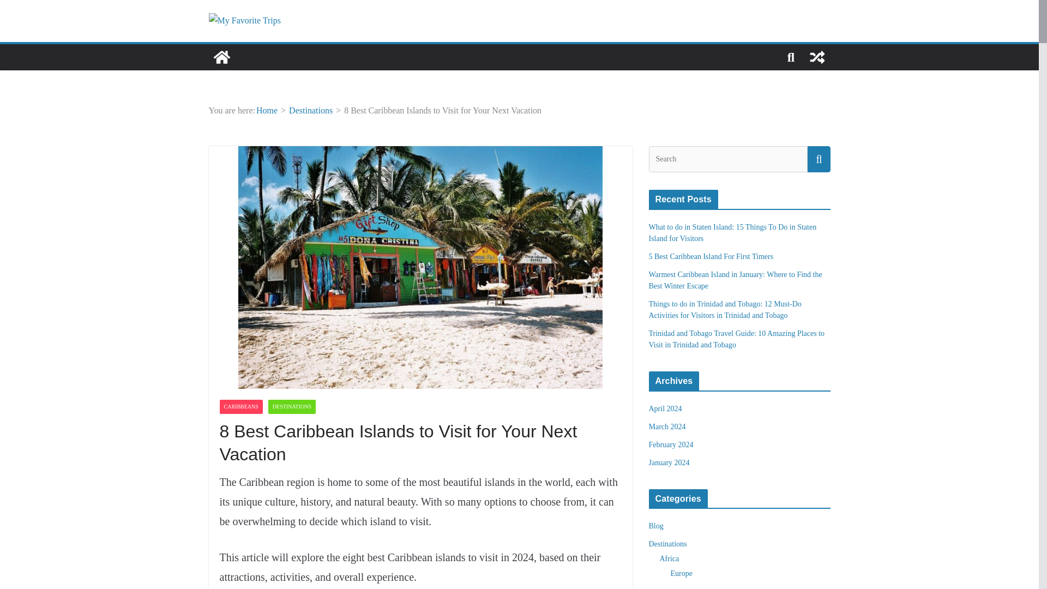 The image size is (1047, 589). Describe the element at coordinates (292, 407) in the screenshot. I see `DESTINATIONS` at that location.